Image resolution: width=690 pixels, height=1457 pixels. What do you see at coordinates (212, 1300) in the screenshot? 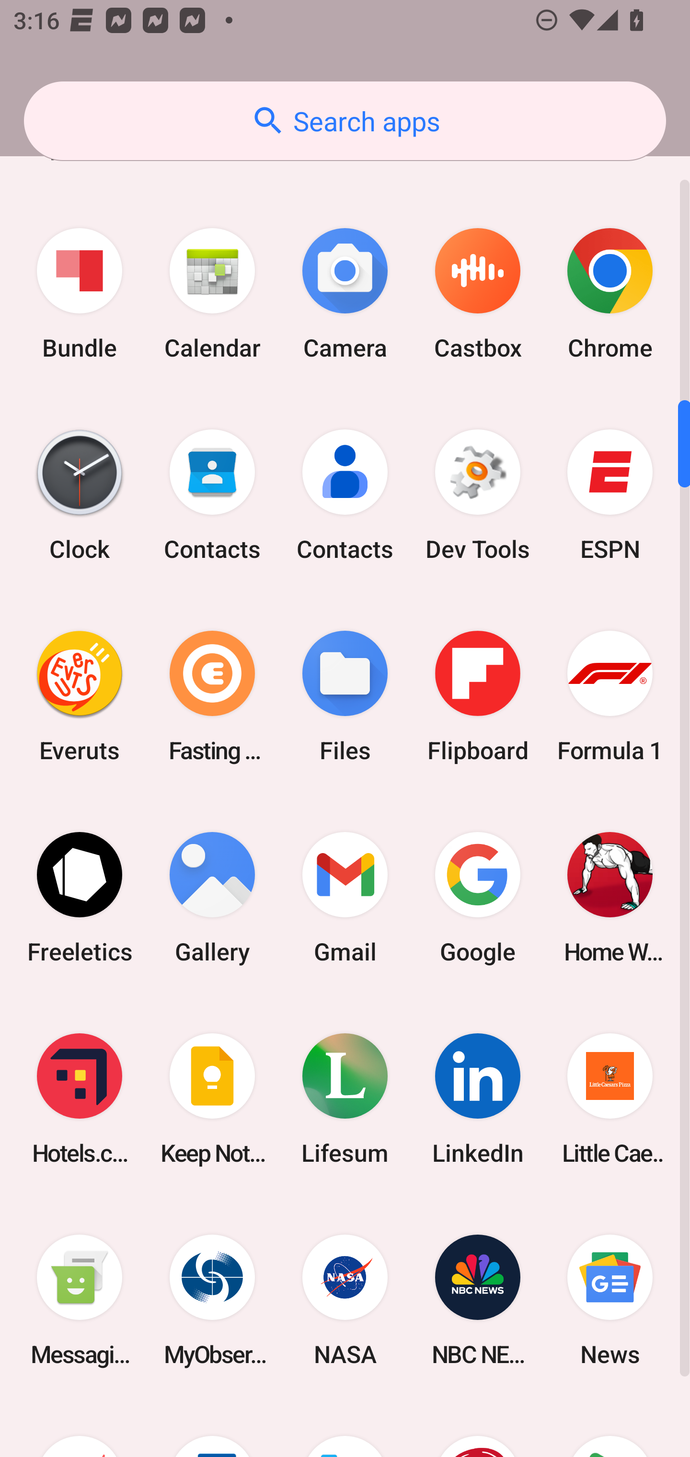
I see `MyObservatory` at bounding box center [212, 1300].